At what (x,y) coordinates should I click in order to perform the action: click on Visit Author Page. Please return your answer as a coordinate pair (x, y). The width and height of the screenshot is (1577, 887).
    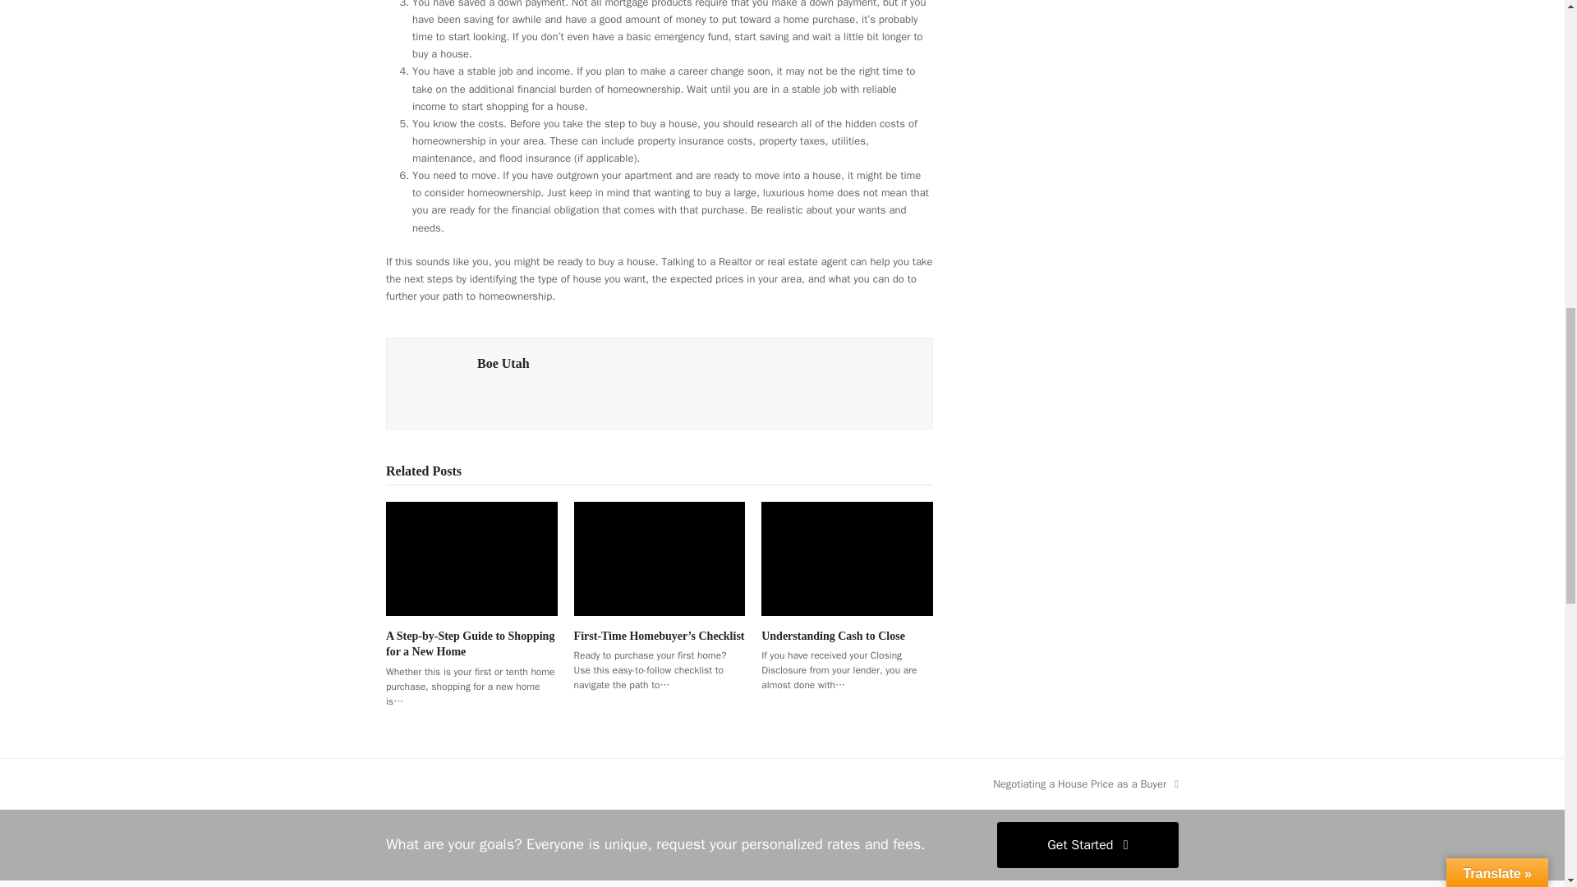
    Looking at the image, I should click on (503, 363).